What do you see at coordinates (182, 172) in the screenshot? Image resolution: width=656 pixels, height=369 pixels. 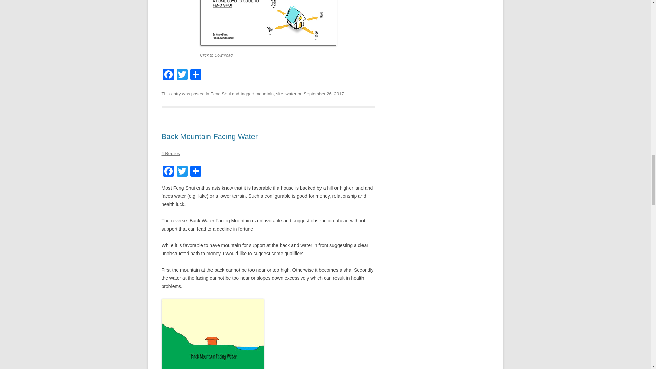 I see `Twitter` at bounding box center [182, 172].